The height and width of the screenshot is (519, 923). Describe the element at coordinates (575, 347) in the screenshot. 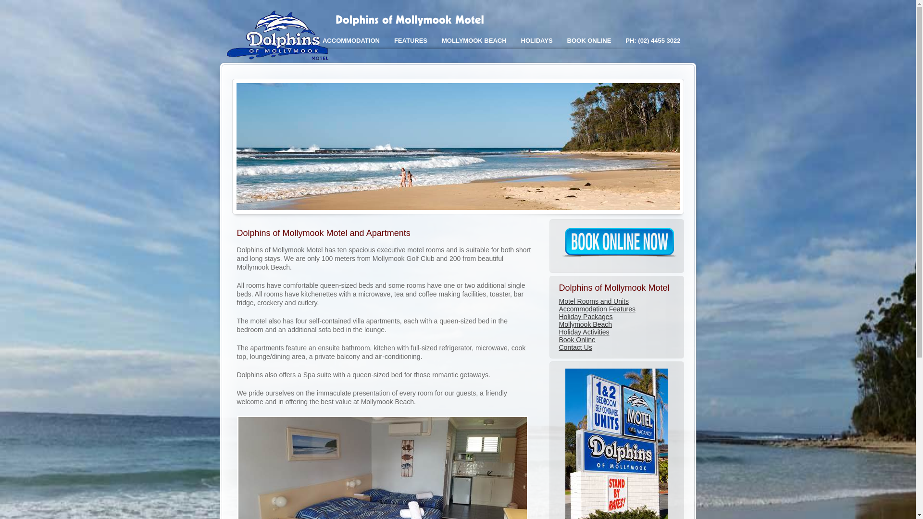

I see `Contact Us` at that location.